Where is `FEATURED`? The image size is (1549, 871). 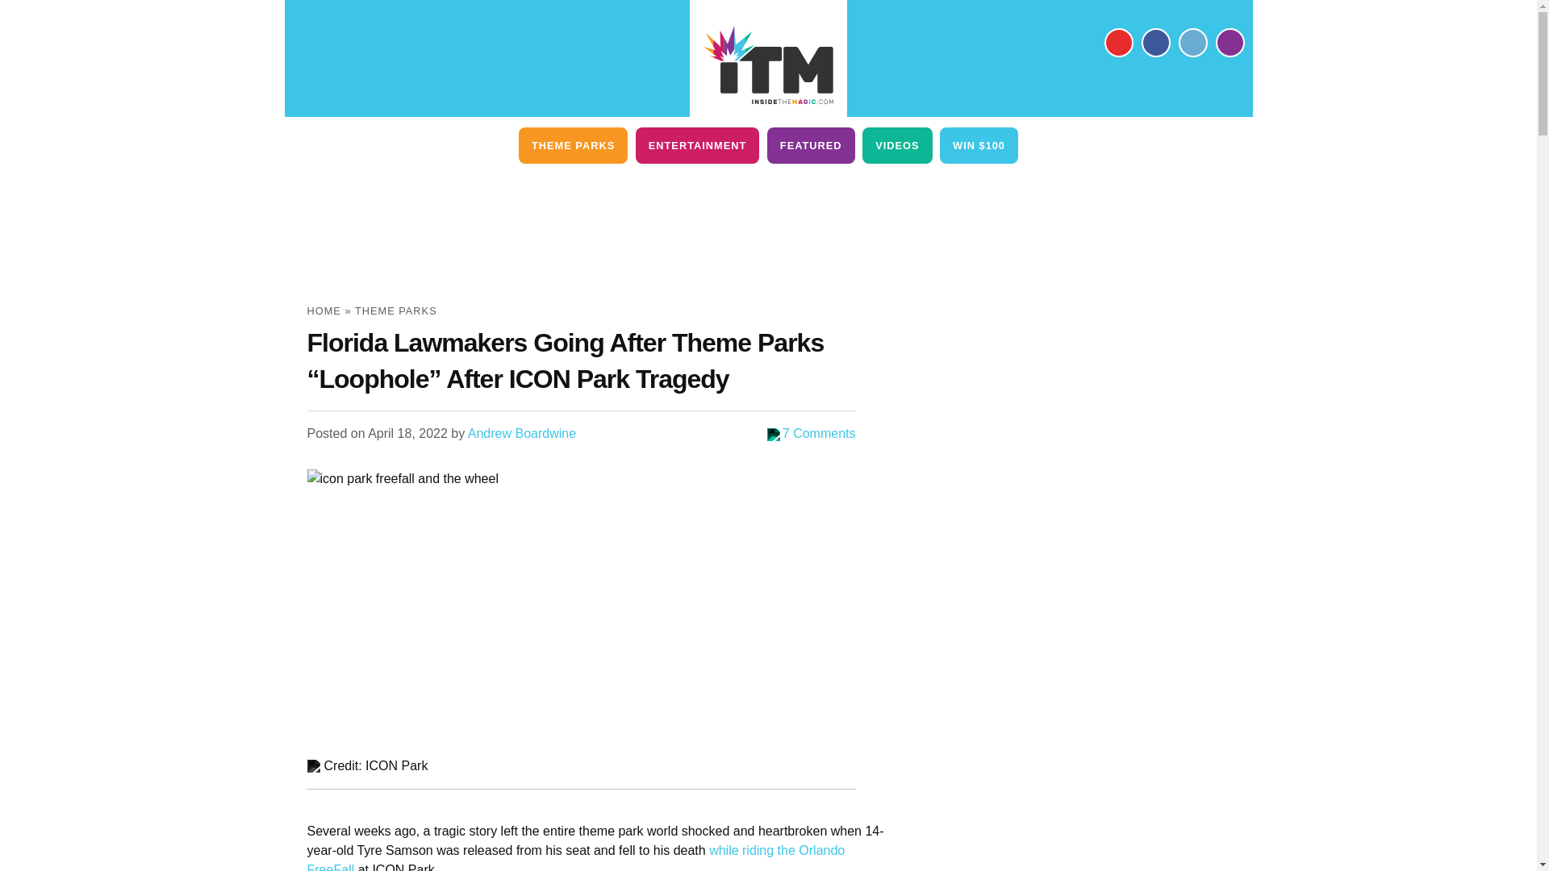 FEATURED is located at coordinates (810, 145).